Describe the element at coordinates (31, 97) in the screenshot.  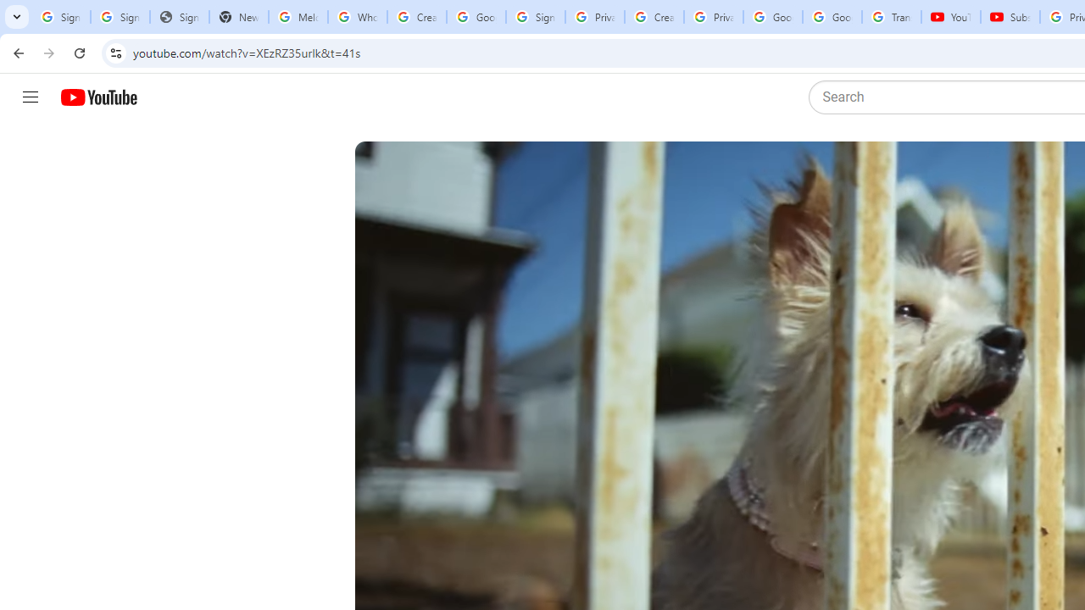
I see `Guide` at that location.